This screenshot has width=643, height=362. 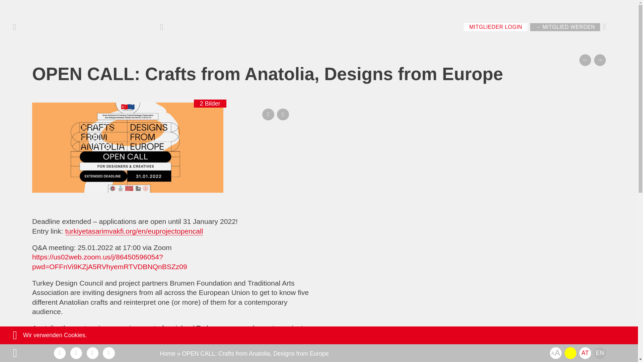 I want to click on Datenschutz, so click(x=272, y=359).